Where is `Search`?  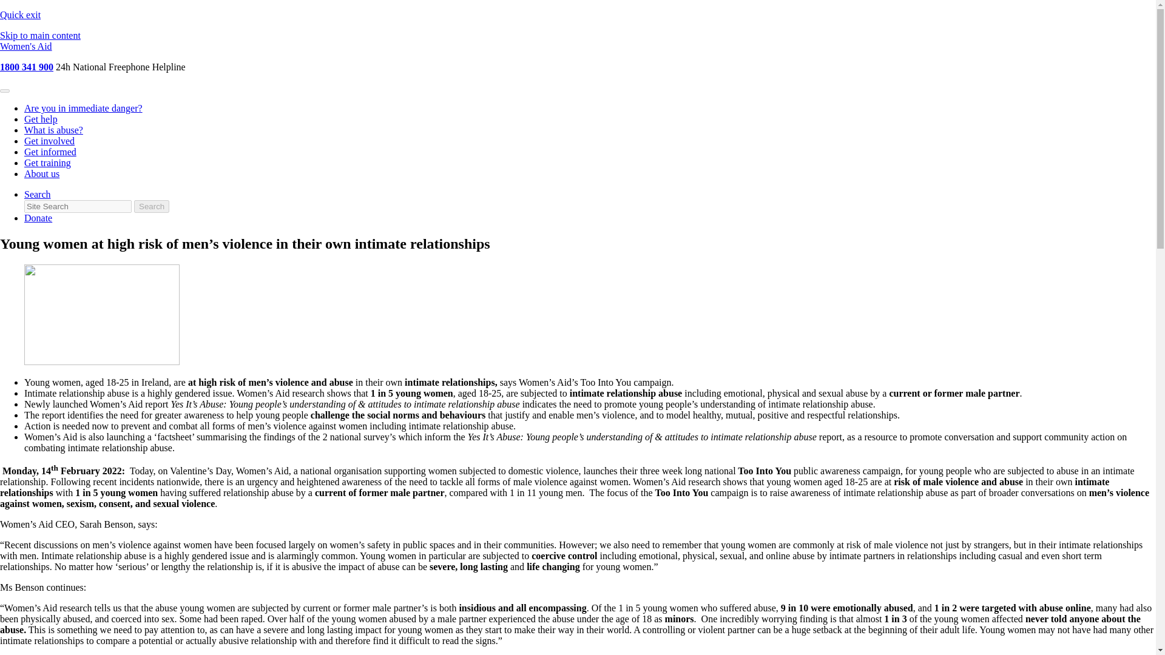 Search is located at coordinates (151, 206).